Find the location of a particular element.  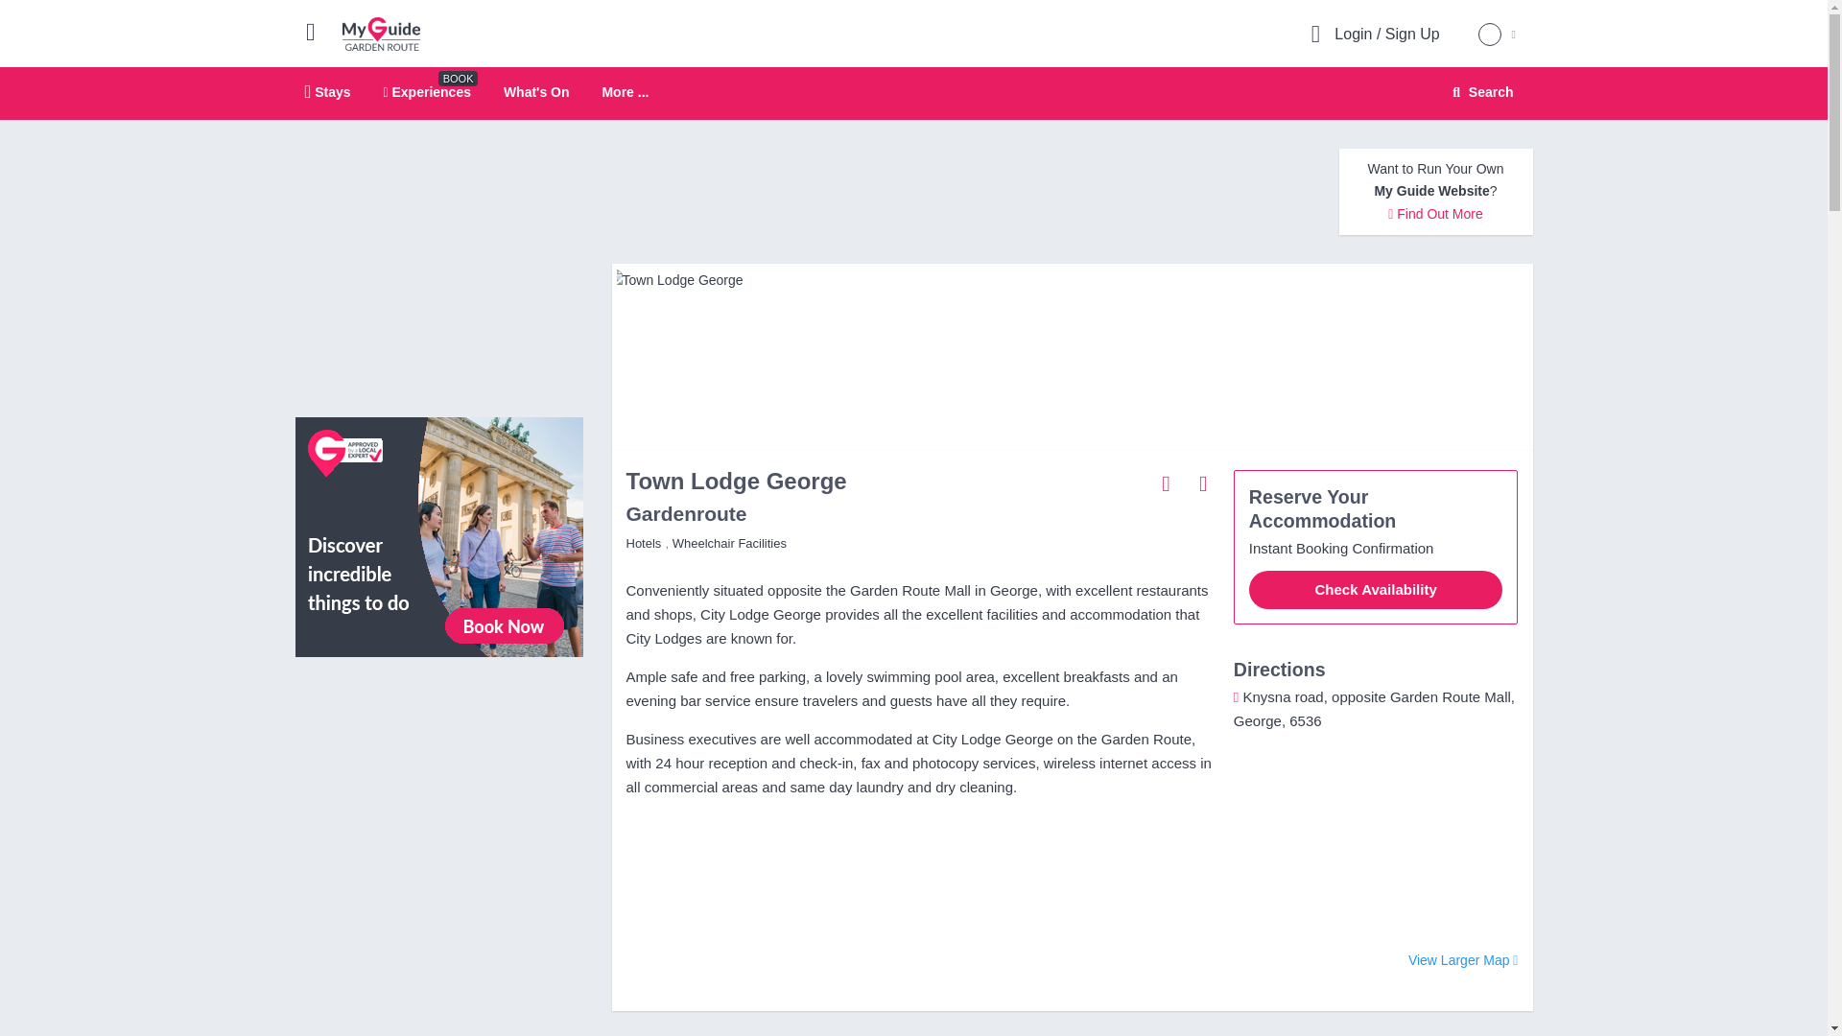

Search Website is located at coordinates (1480, 92).